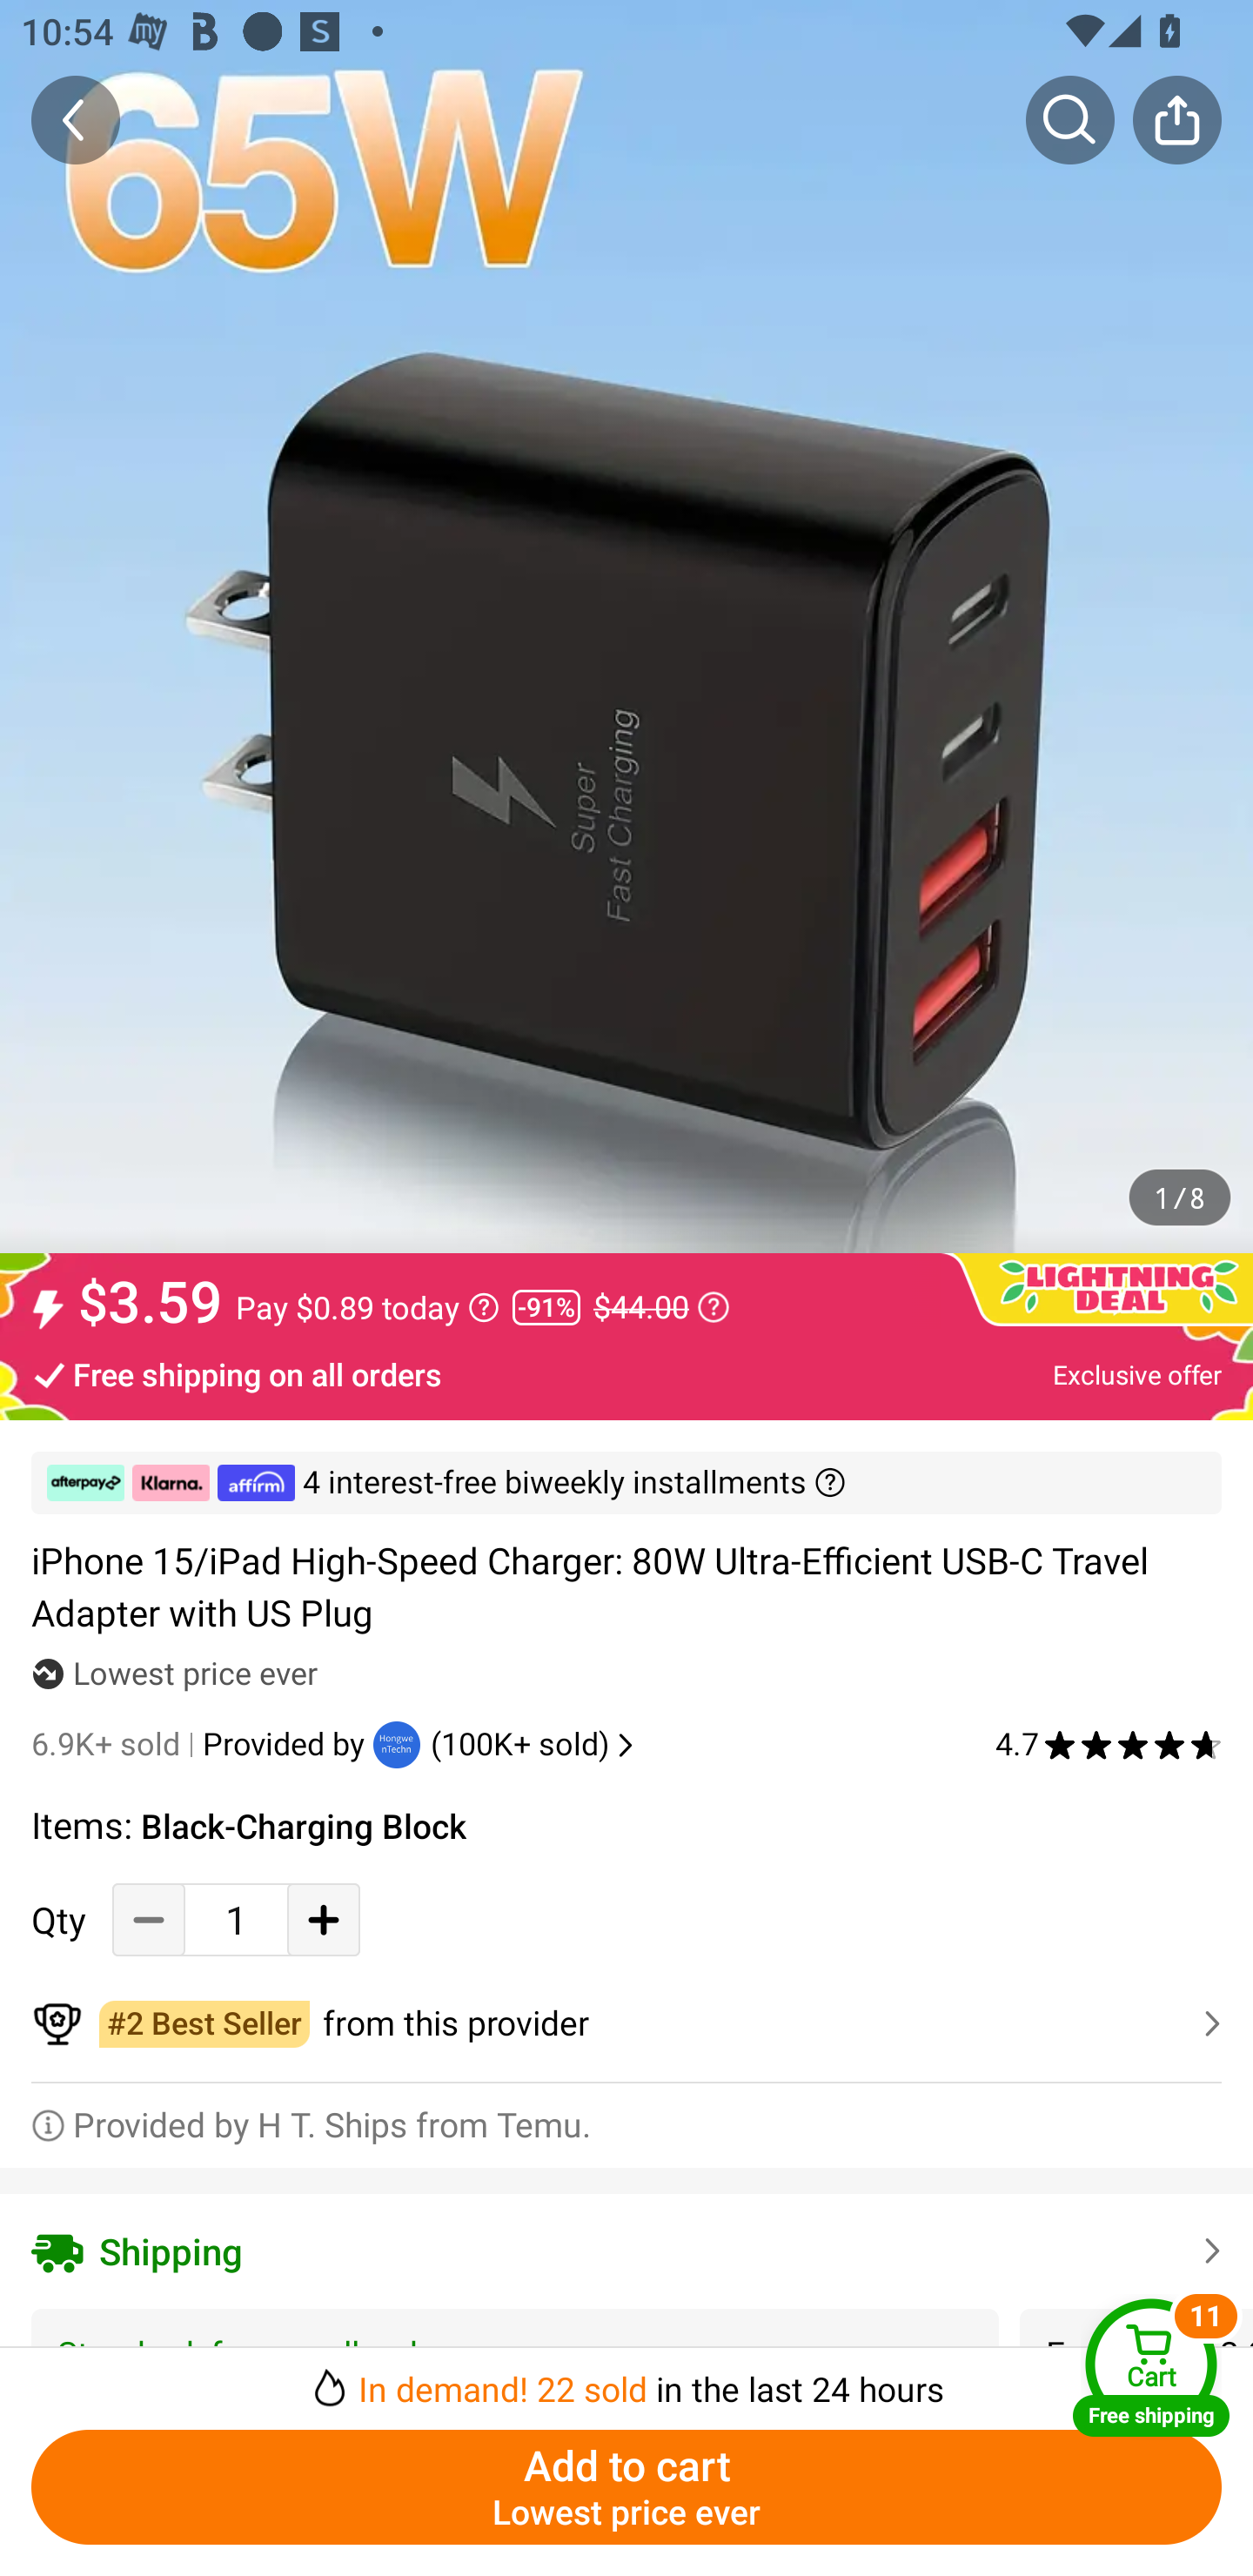 This screenshot has width=1253, height=2576. I want to click on Back, so click(76, 119).